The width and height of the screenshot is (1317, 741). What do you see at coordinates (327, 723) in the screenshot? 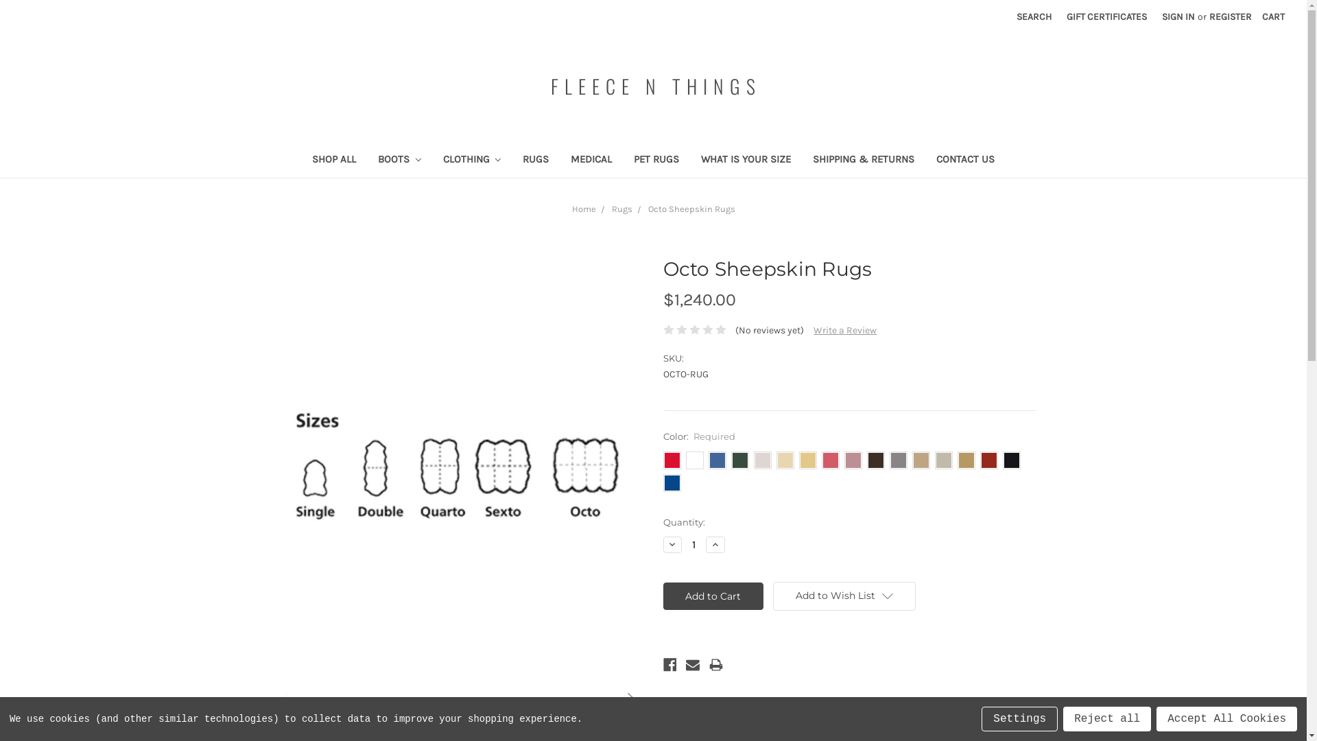
I see `Octo Sheepskin Rugs` at bounding box center [327, 723].